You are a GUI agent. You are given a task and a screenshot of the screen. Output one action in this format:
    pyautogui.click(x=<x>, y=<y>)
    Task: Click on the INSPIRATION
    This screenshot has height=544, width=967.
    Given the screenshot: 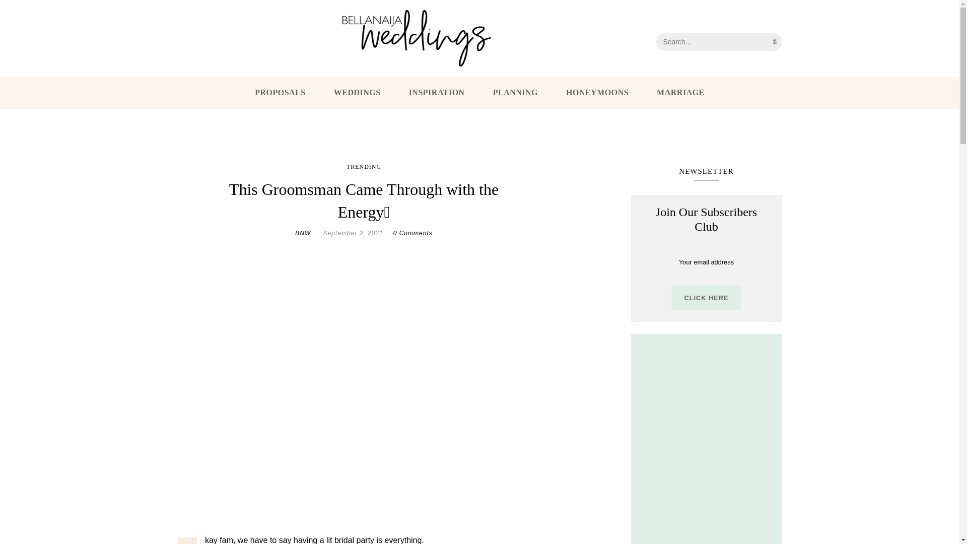 What is the action you would take?
    pyautogui.click(x=437, y=93)
    